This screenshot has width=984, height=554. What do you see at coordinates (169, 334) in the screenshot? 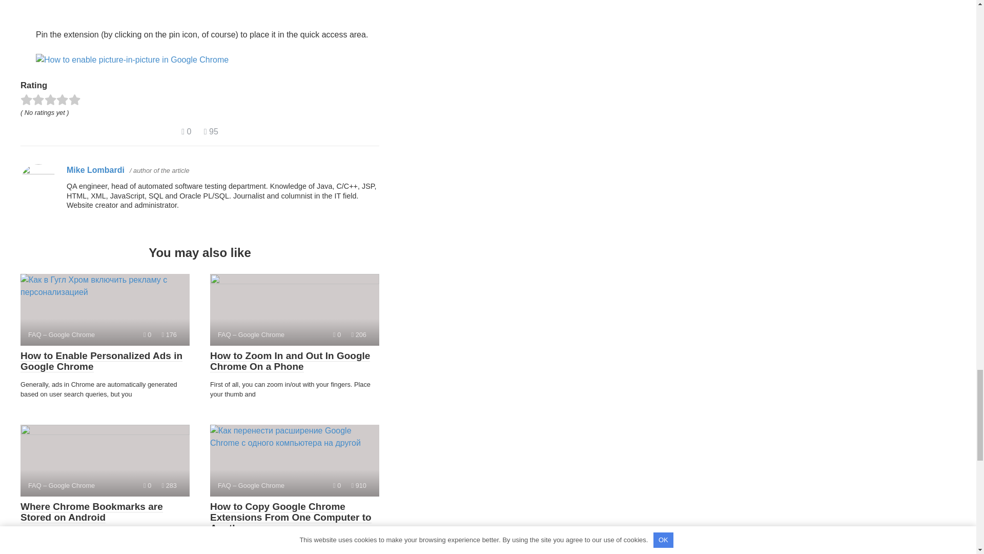
I see `Views` at bounding box center [169, 334].